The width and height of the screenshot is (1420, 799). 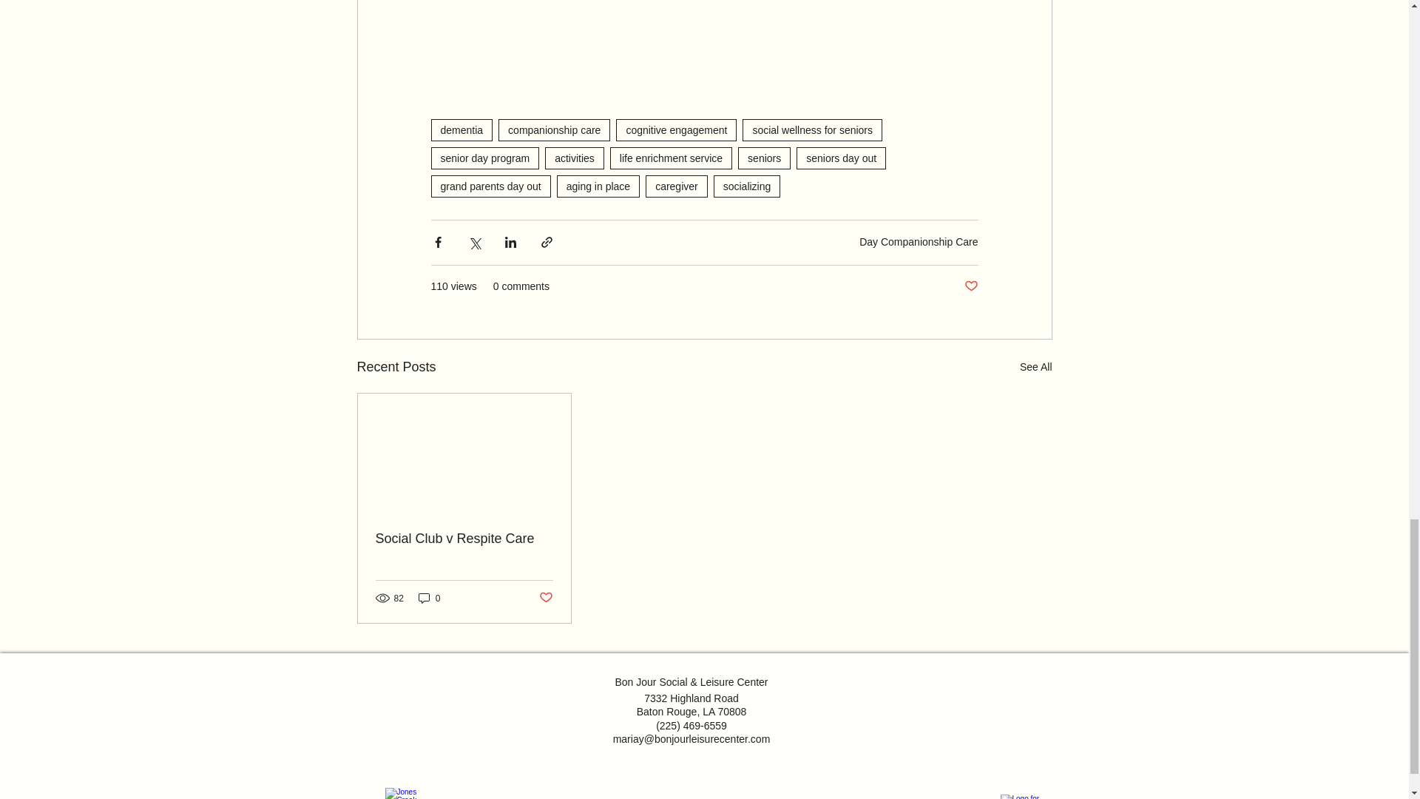 I want to click on socializing, so click(x=747, y=186).